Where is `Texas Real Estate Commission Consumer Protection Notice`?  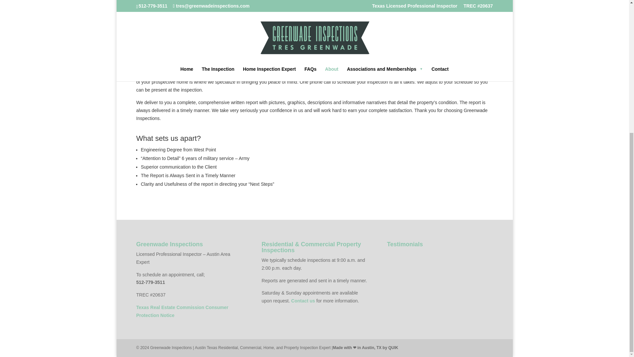 Texas Real Estate Commission Consumer Protection Notice is located at coordinates (182, 311).